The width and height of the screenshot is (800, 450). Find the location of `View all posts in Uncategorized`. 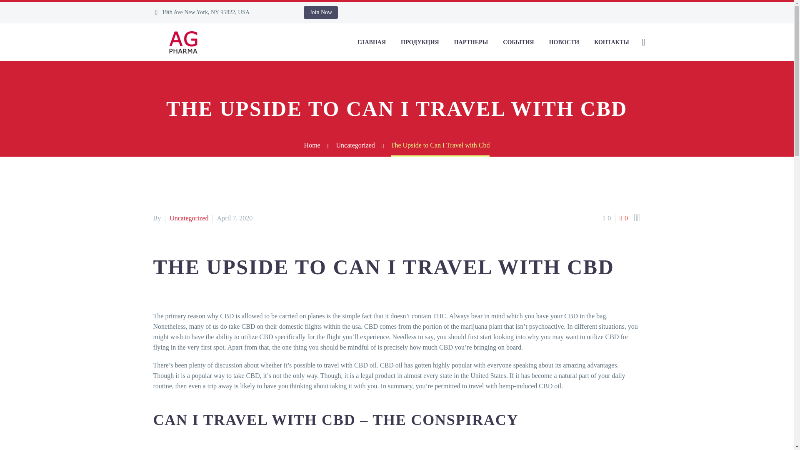

View all posts in Uncategorized is located at coordinates (189, 218).